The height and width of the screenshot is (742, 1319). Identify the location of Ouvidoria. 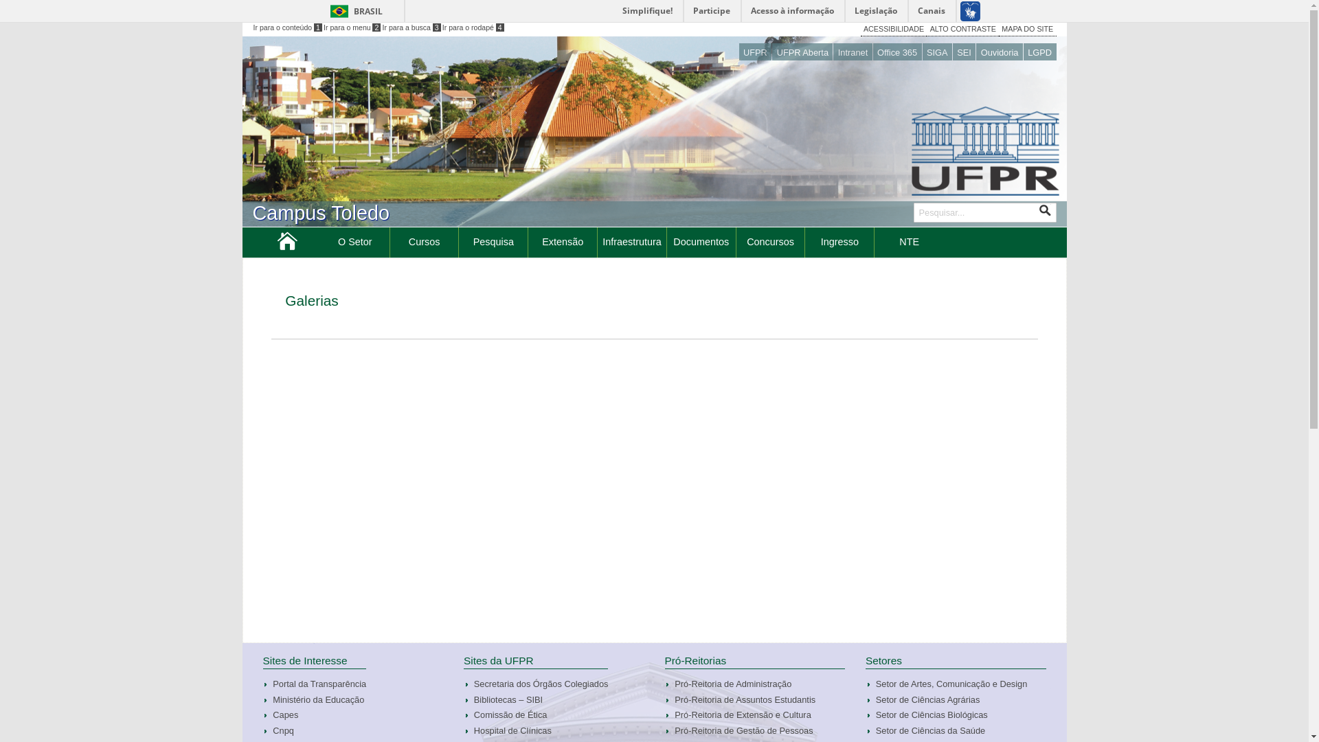
(1000, 52).